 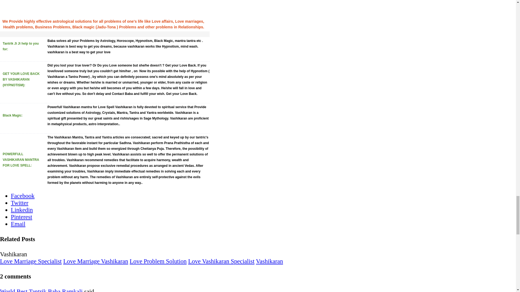 I want to click on Linkedin, so click(x=22, y=210).